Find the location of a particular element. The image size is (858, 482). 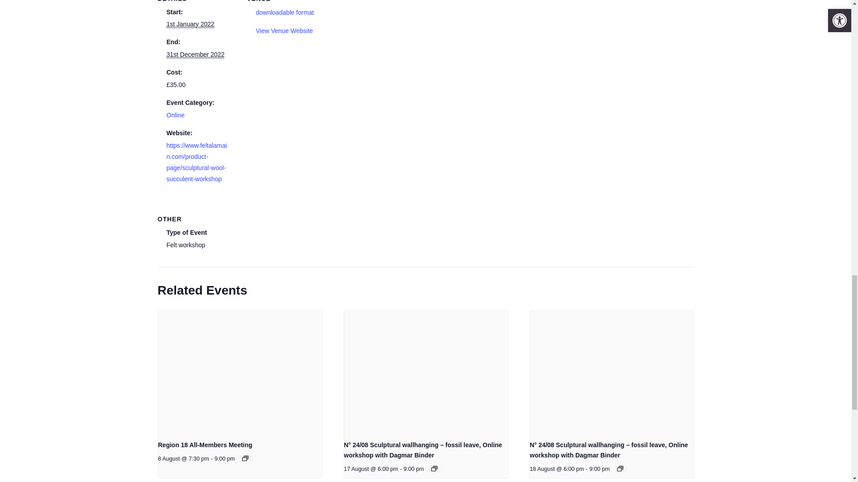

2022-12-31 is located at coordinates (195, 54).